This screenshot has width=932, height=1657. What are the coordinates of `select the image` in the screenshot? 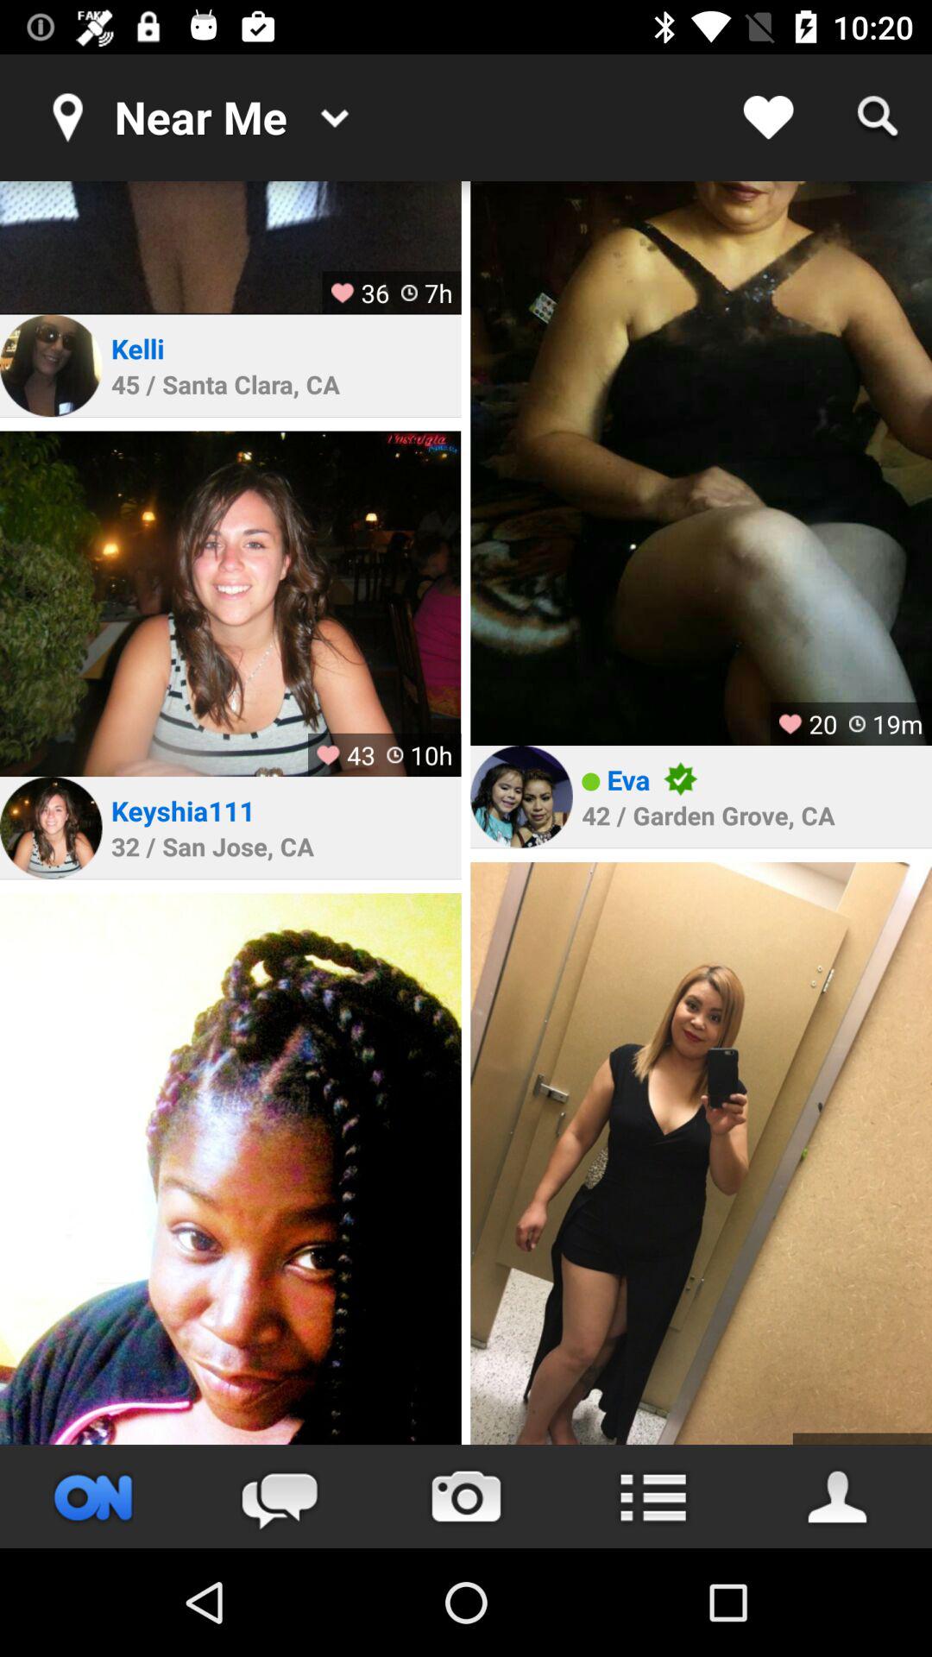 It's located at (230, 248).